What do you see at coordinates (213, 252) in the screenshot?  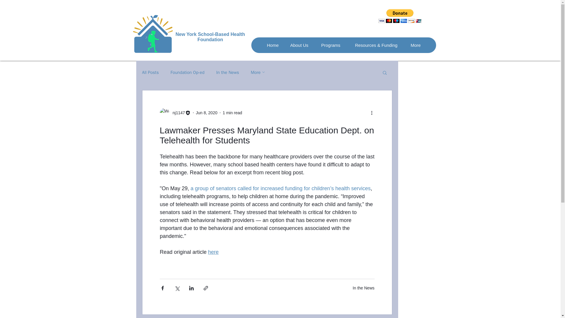 I see `here` at bounding box center [213, 252].